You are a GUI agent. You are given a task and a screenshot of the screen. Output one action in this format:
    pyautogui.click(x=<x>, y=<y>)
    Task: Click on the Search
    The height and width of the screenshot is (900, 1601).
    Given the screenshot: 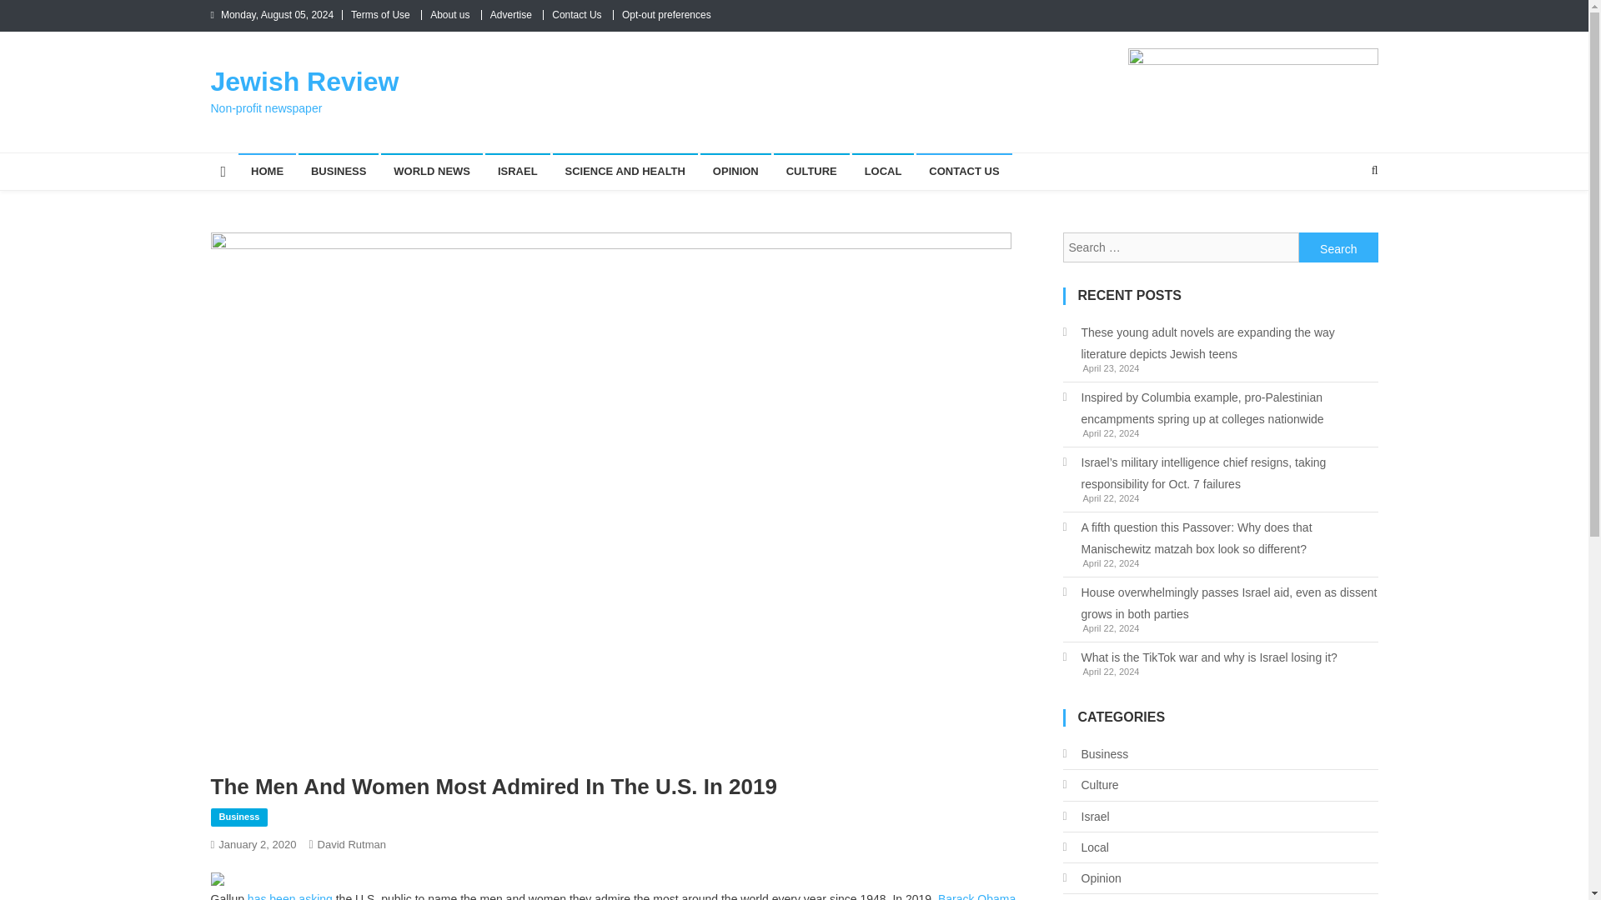 What is the action you would take?
    pyautogui.click(x=1338, y=247)
    